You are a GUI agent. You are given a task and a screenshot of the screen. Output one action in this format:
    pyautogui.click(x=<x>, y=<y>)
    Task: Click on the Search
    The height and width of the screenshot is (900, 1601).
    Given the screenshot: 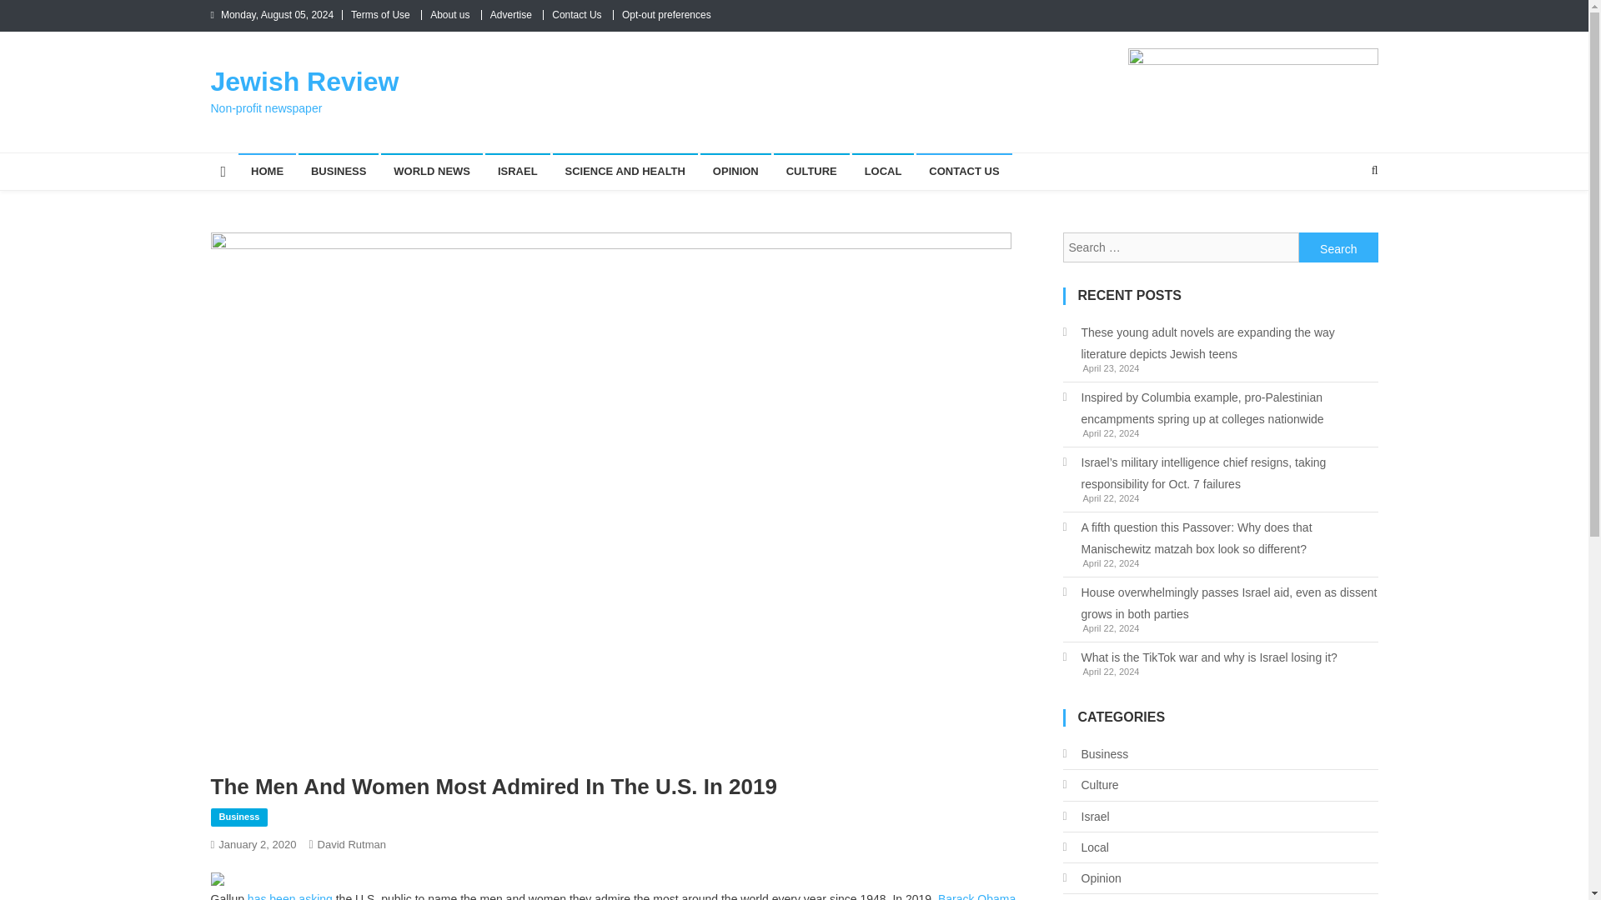 What is the action you would take?
    pyautogui.click(x=1338, y=247)
    